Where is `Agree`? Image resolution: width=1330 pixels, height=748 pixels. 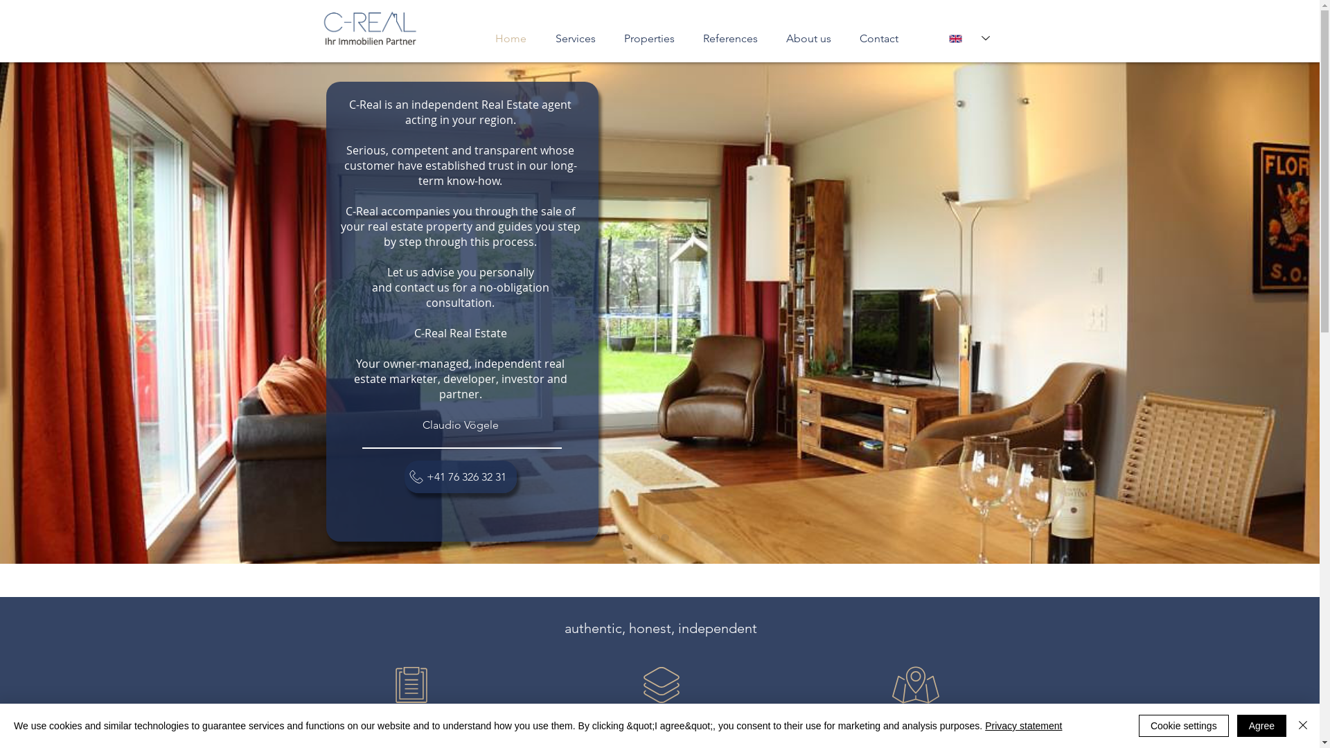 Agree is located at coordinates (1262, 726).